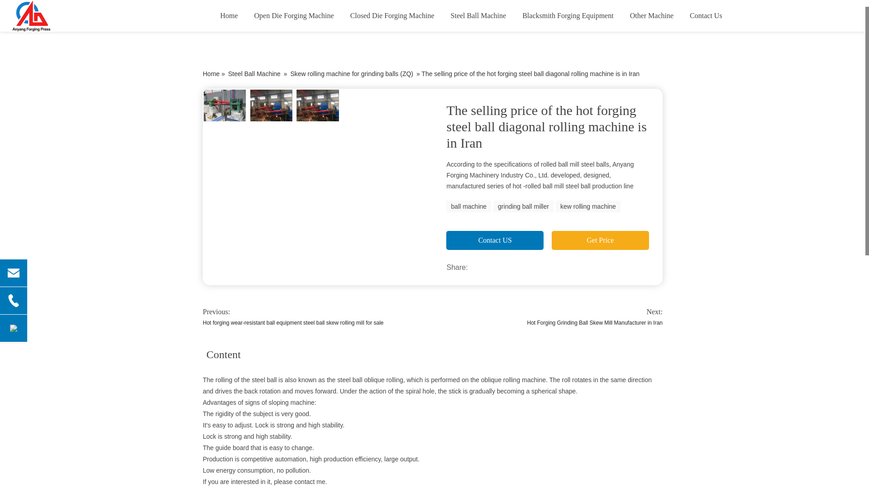 The width and height of the screenshot is (869, 489). Describe the element at coordinates (392, 16) in the screenshot. I see `Closed Die Forging Machine` at that location.